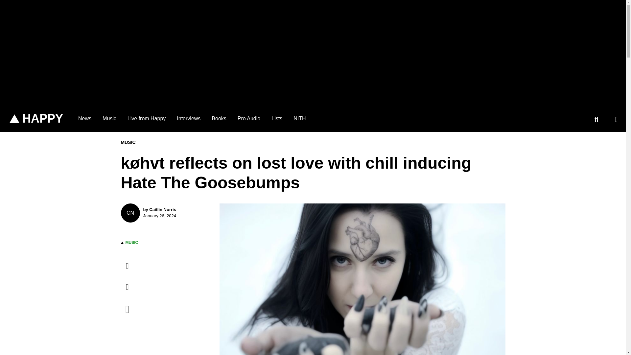 This screenshot has height=355, width=631. What do you see at coordinates (109, 118) in the screenshot?
I see `Music` at bounding box center [109, 118].